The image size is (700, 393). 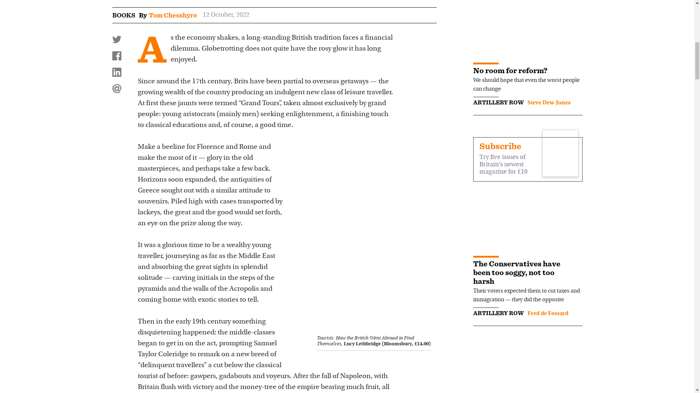 I want to click on Posts by Steve Dew-Jones, so click(x=548, y=103).